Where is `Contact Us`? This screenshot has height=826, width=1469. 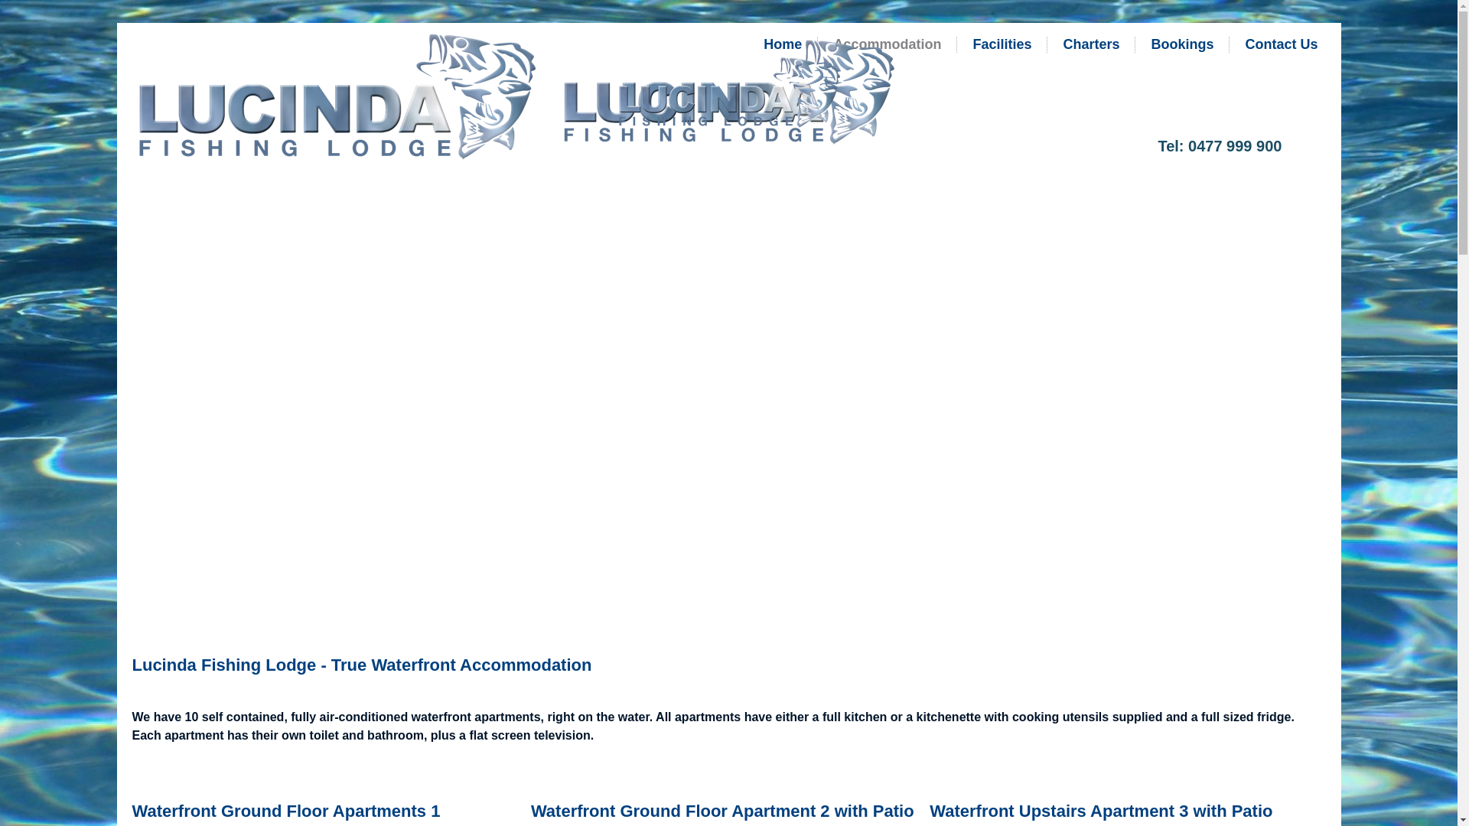 Contact Us is located at coordinates (1281, 44).